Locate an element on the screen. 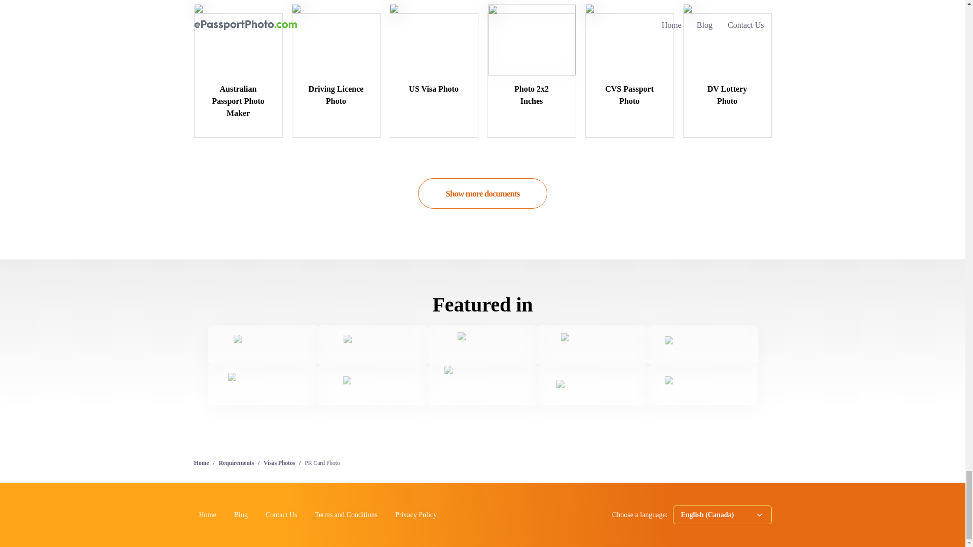 This screenshot has width=973, height=547. Blog is located at coordinates (241, 515).